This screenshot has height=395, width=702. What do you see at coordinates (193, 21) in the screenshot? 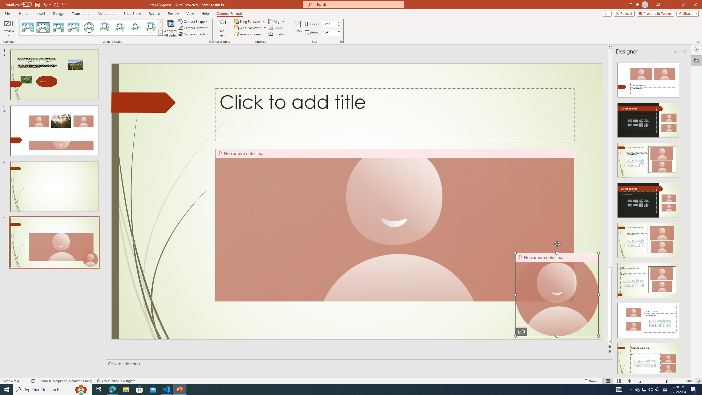
I see `Camera Shape` at bounding box center [193, 21].